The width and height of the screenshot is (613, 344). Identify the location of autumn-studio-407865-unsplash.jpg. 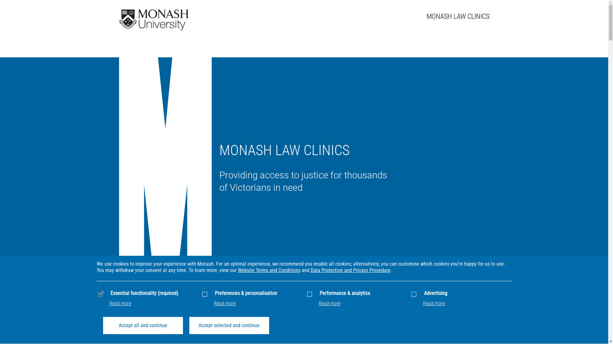
(19, 50).